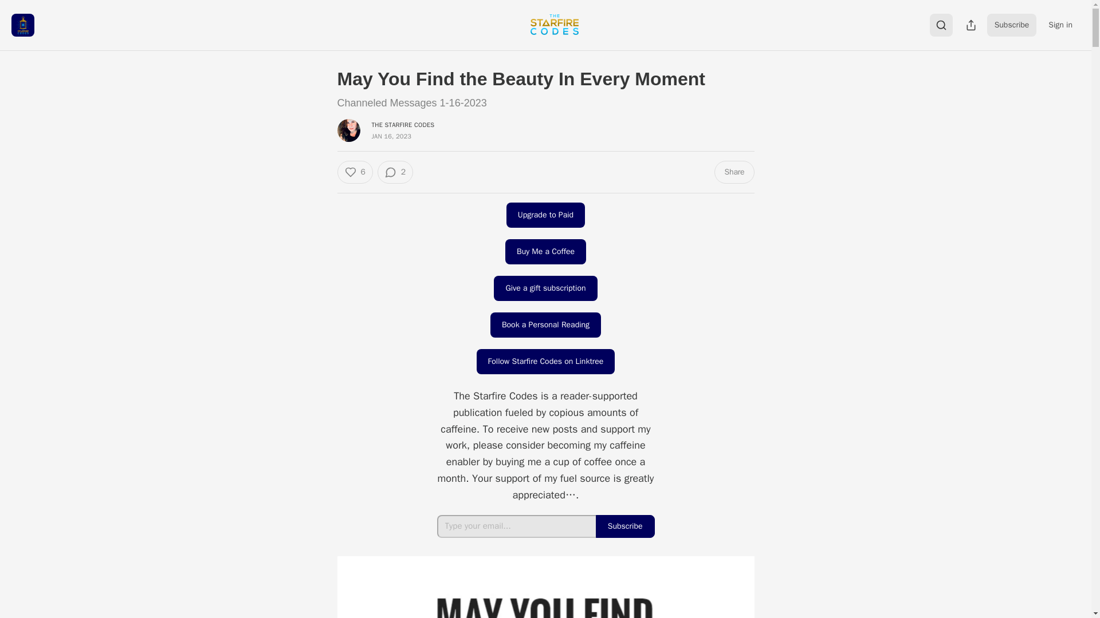 This screenshot has height=618, width=1100. What do you see at coordinates (395, 172) in the screenshot?
I see `2` at bounding box center [395, 172].